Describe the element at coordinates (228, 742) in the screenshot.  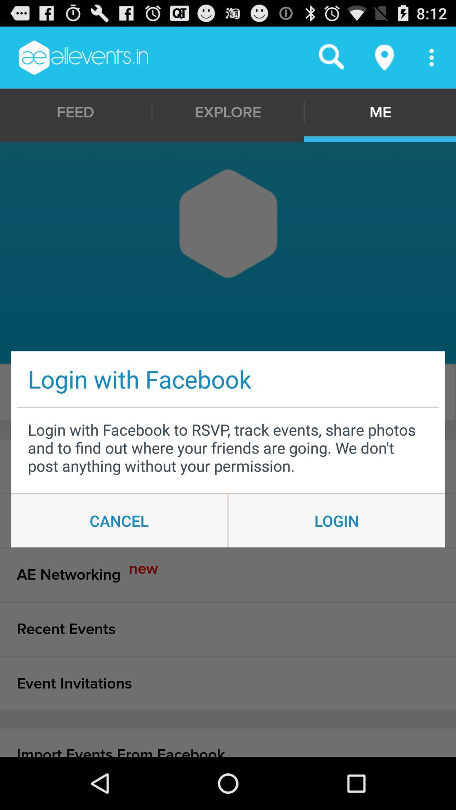
I see `scroll until import events from` at that location.